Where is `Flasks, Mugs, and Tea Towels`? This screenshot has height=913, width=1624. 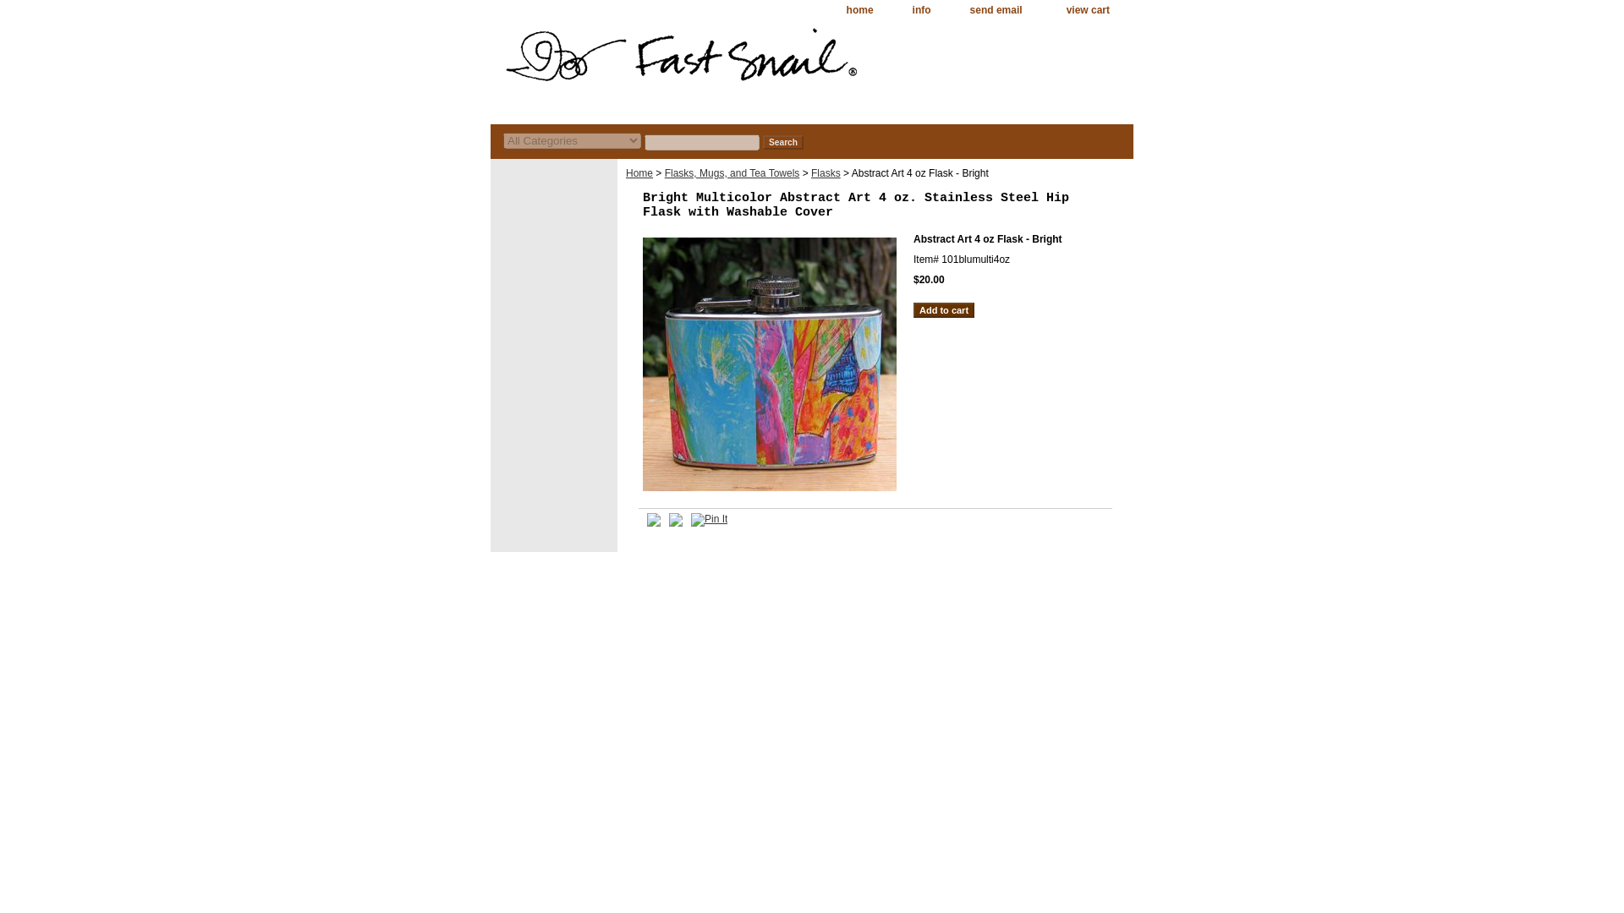 Flasks, Mugs, and Tea Towels is located at coordinates (732, 172).